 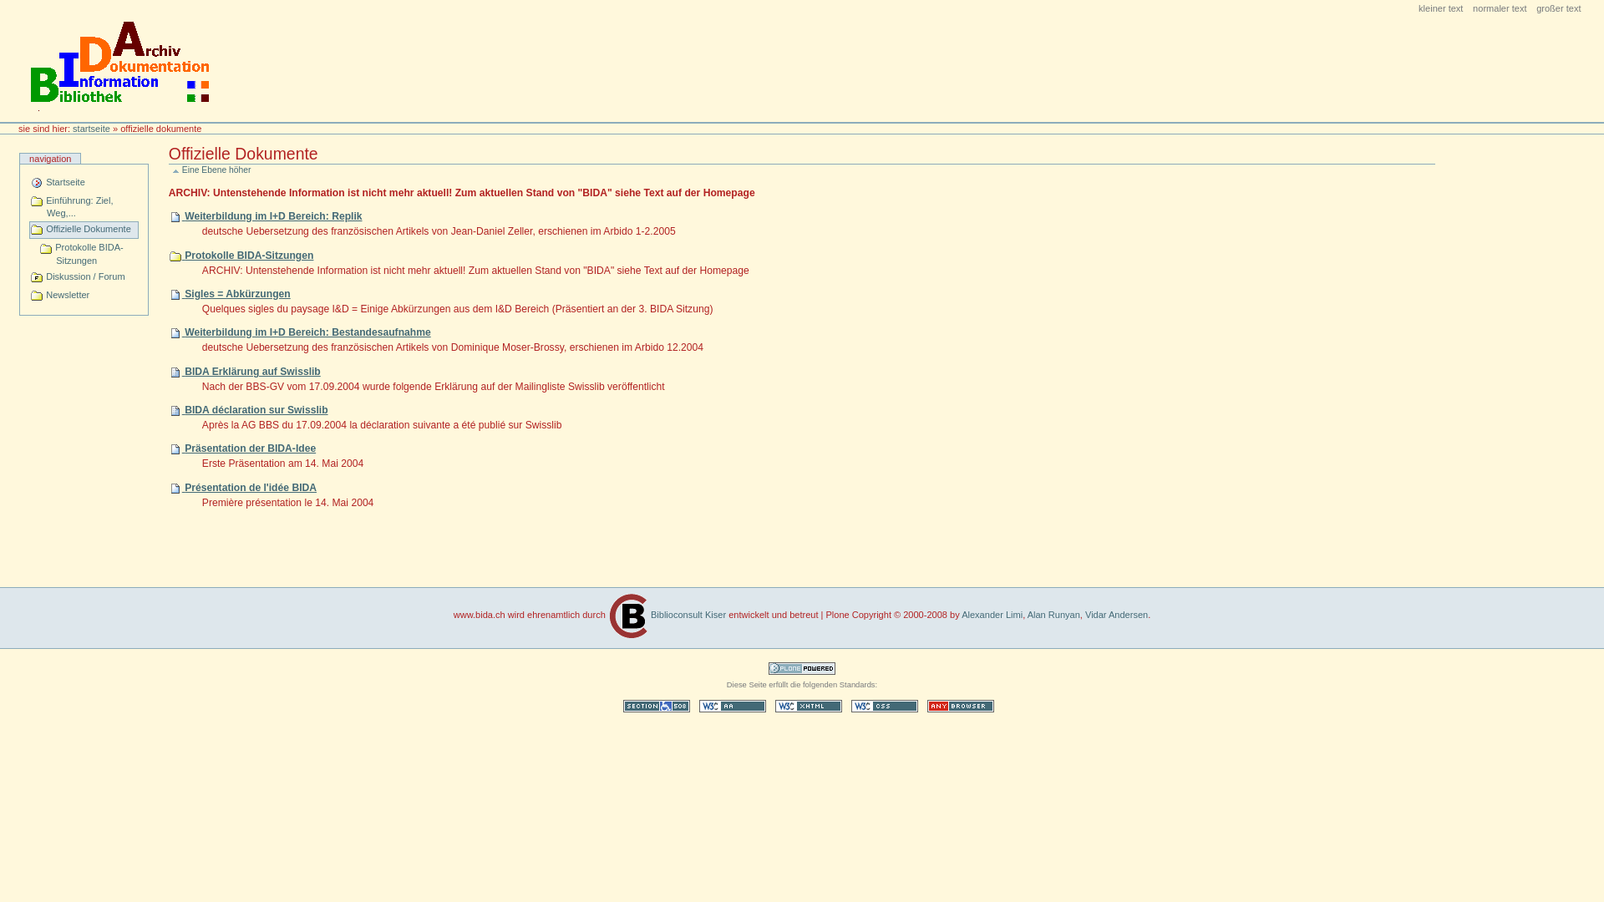 What do you see at coordinates (992, 615) in the screenshot?
I see `Alexander Limi` at bounding box center [992, 615].